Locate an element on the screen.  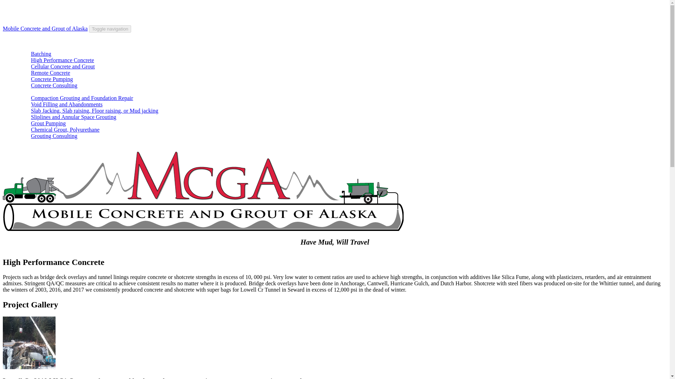
Remote Concrete is located at coordinates (51, 73).